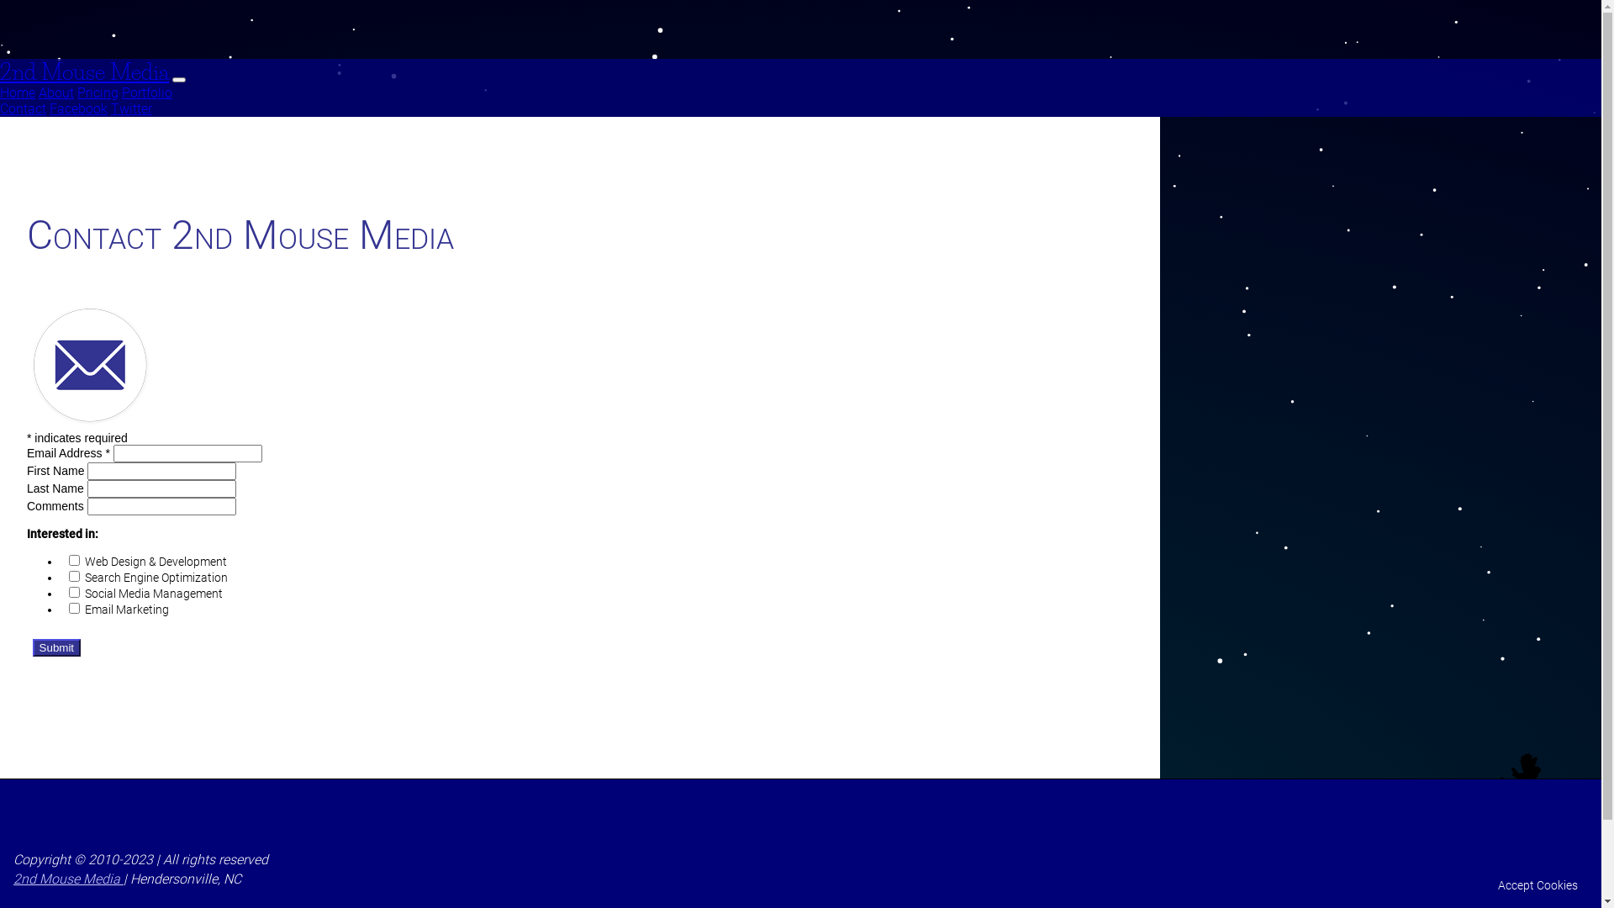 The width and height of the screenshot is (1614, 908). I want to click on Facebook, so click(79, 109).